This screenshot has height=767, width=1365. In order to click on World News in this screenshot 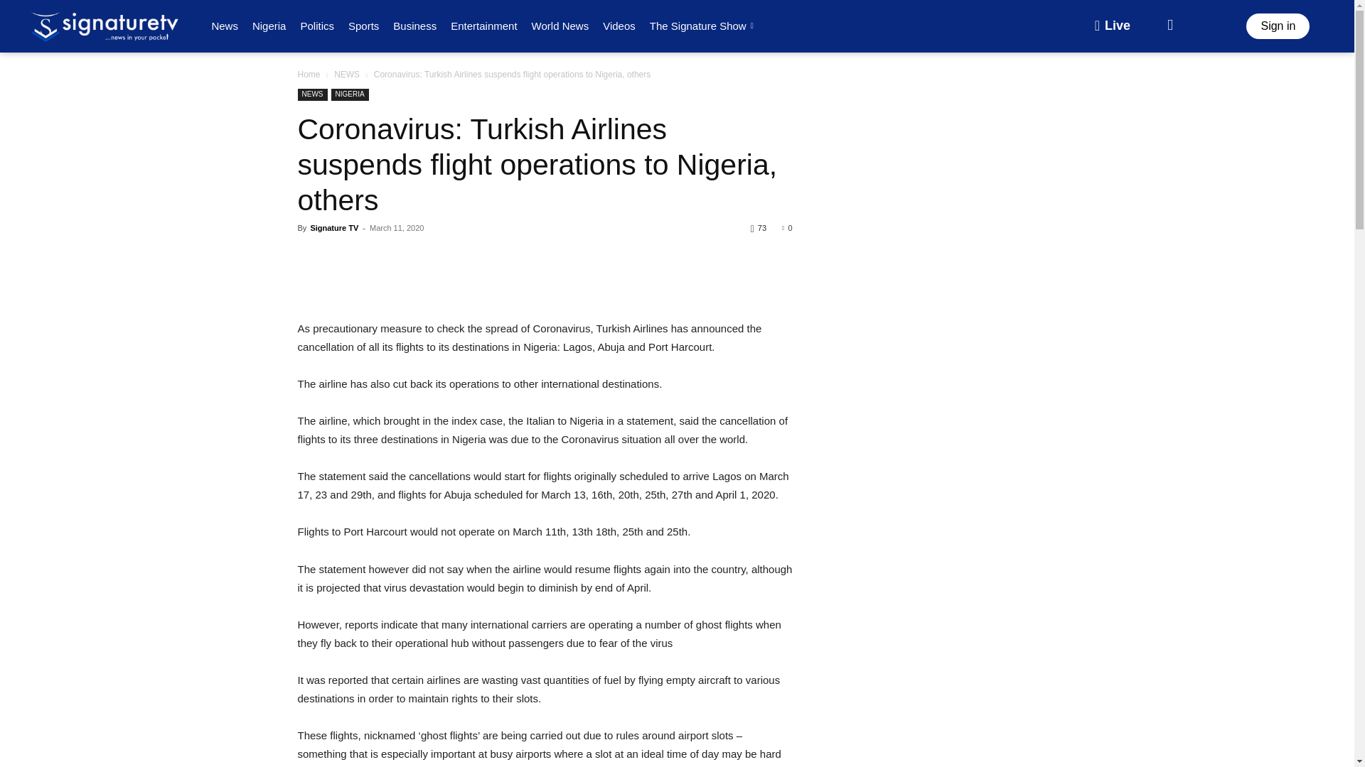, I will do `click(560, 26)`.